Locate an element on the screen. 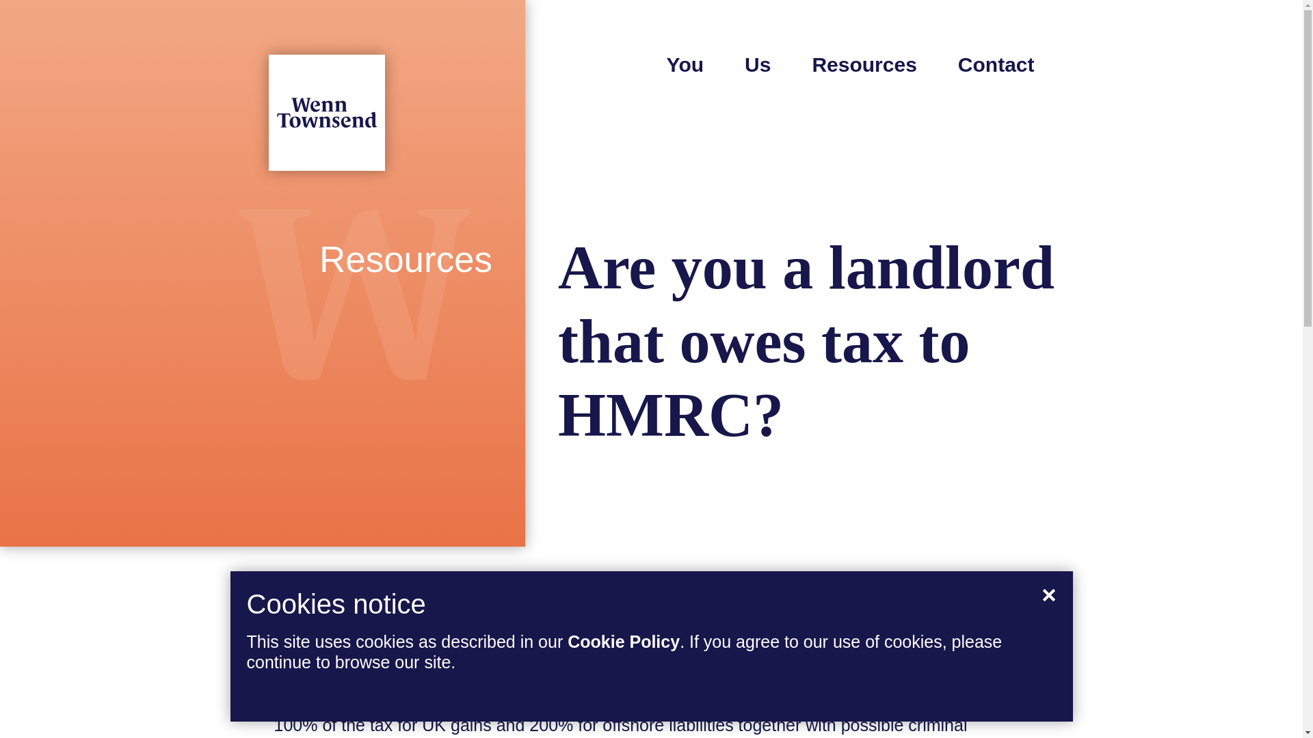  Resources is located at coordinates (864, 64).